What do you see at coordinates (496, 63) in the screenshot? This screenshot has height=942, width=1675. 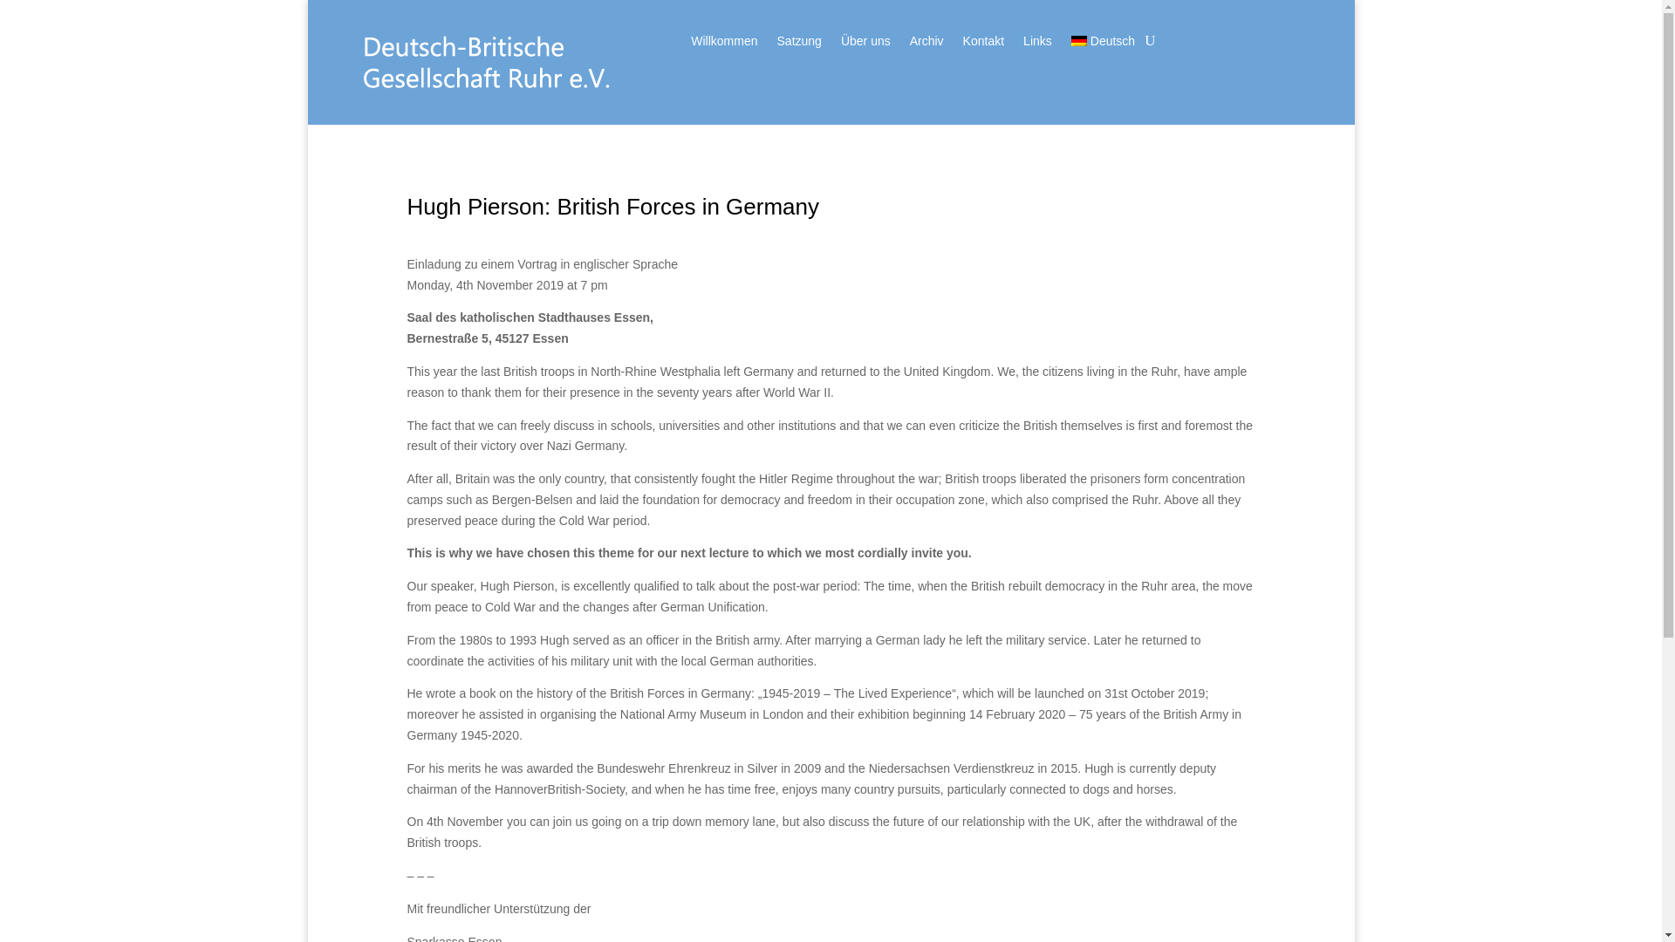 I see `Logo` at bounding box center [496, 63].